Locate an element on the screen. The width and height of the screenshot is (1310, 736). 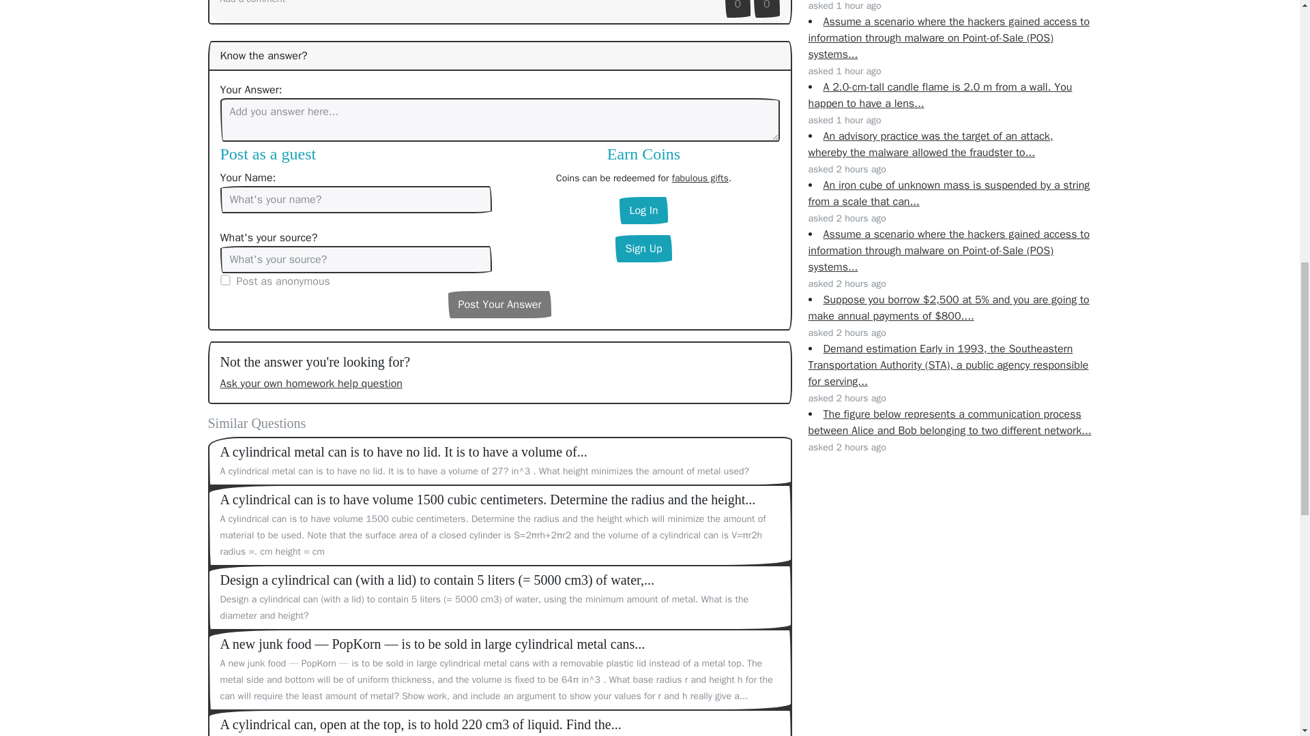
Log In is located at coordinates (643, 211).